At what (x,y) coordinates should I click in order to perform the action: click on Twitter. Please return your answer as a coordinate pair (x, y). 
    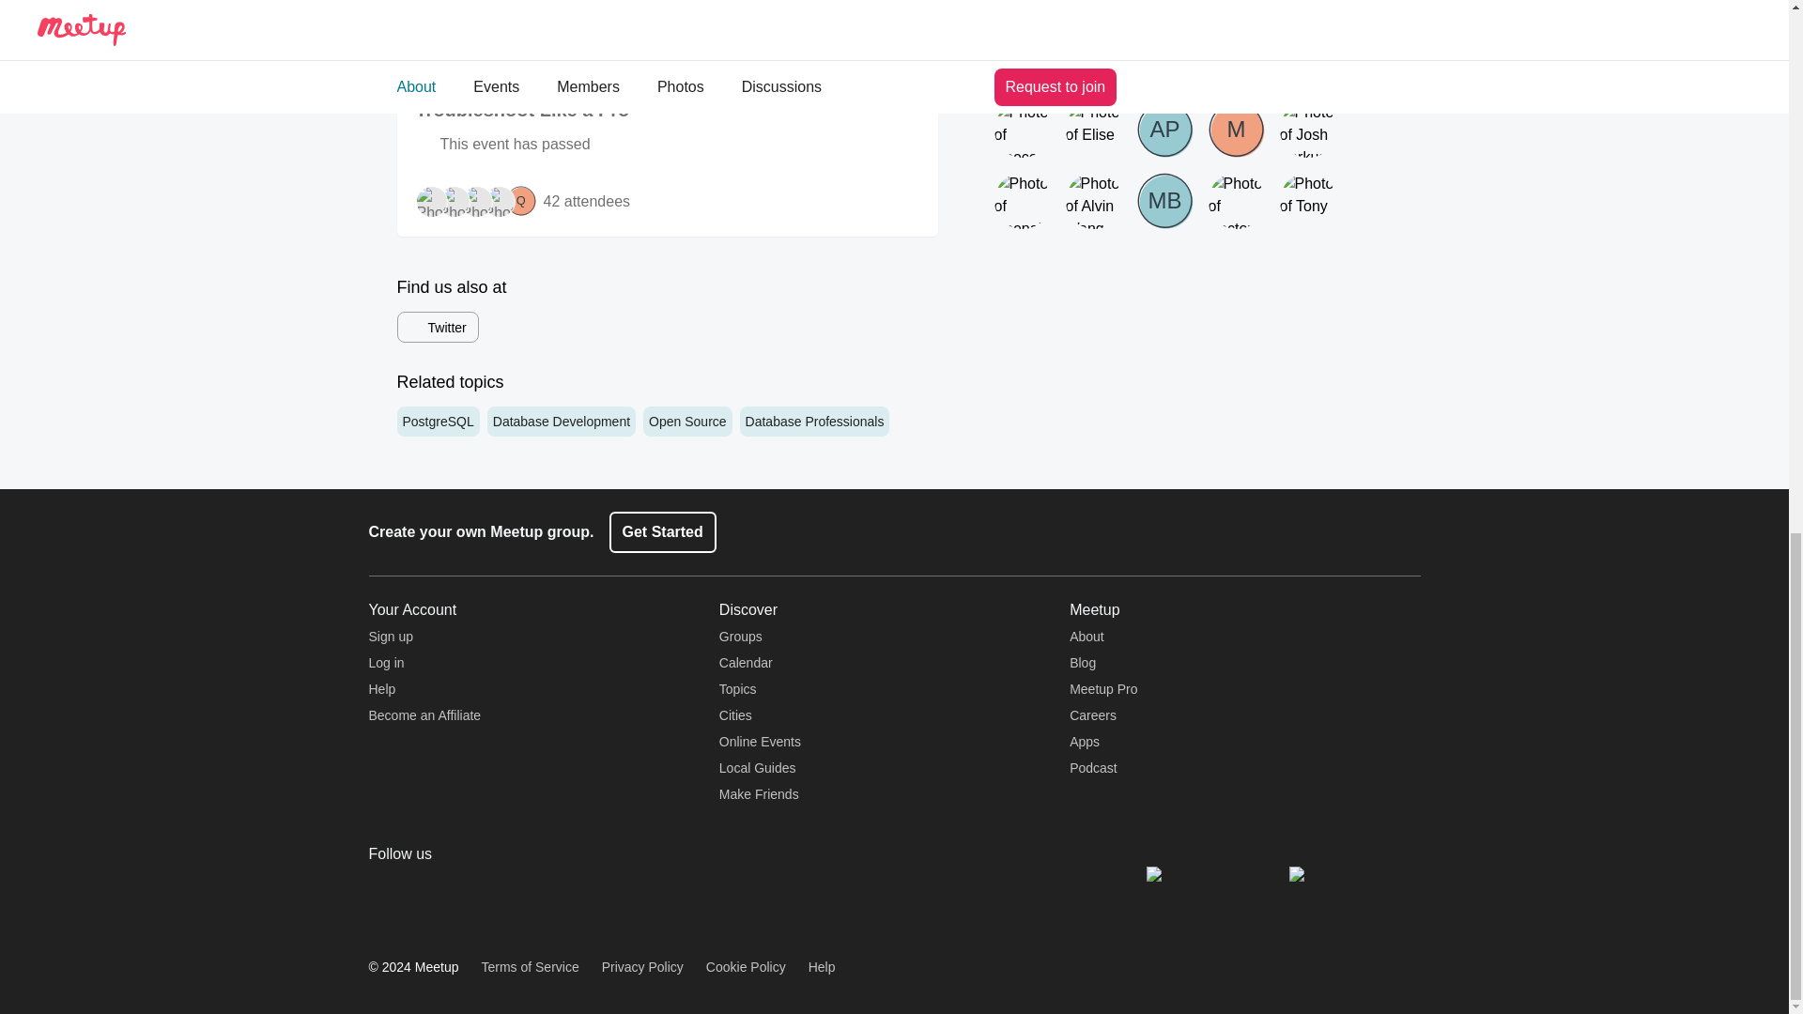
    Looking at the image, I should click on (437, 327).